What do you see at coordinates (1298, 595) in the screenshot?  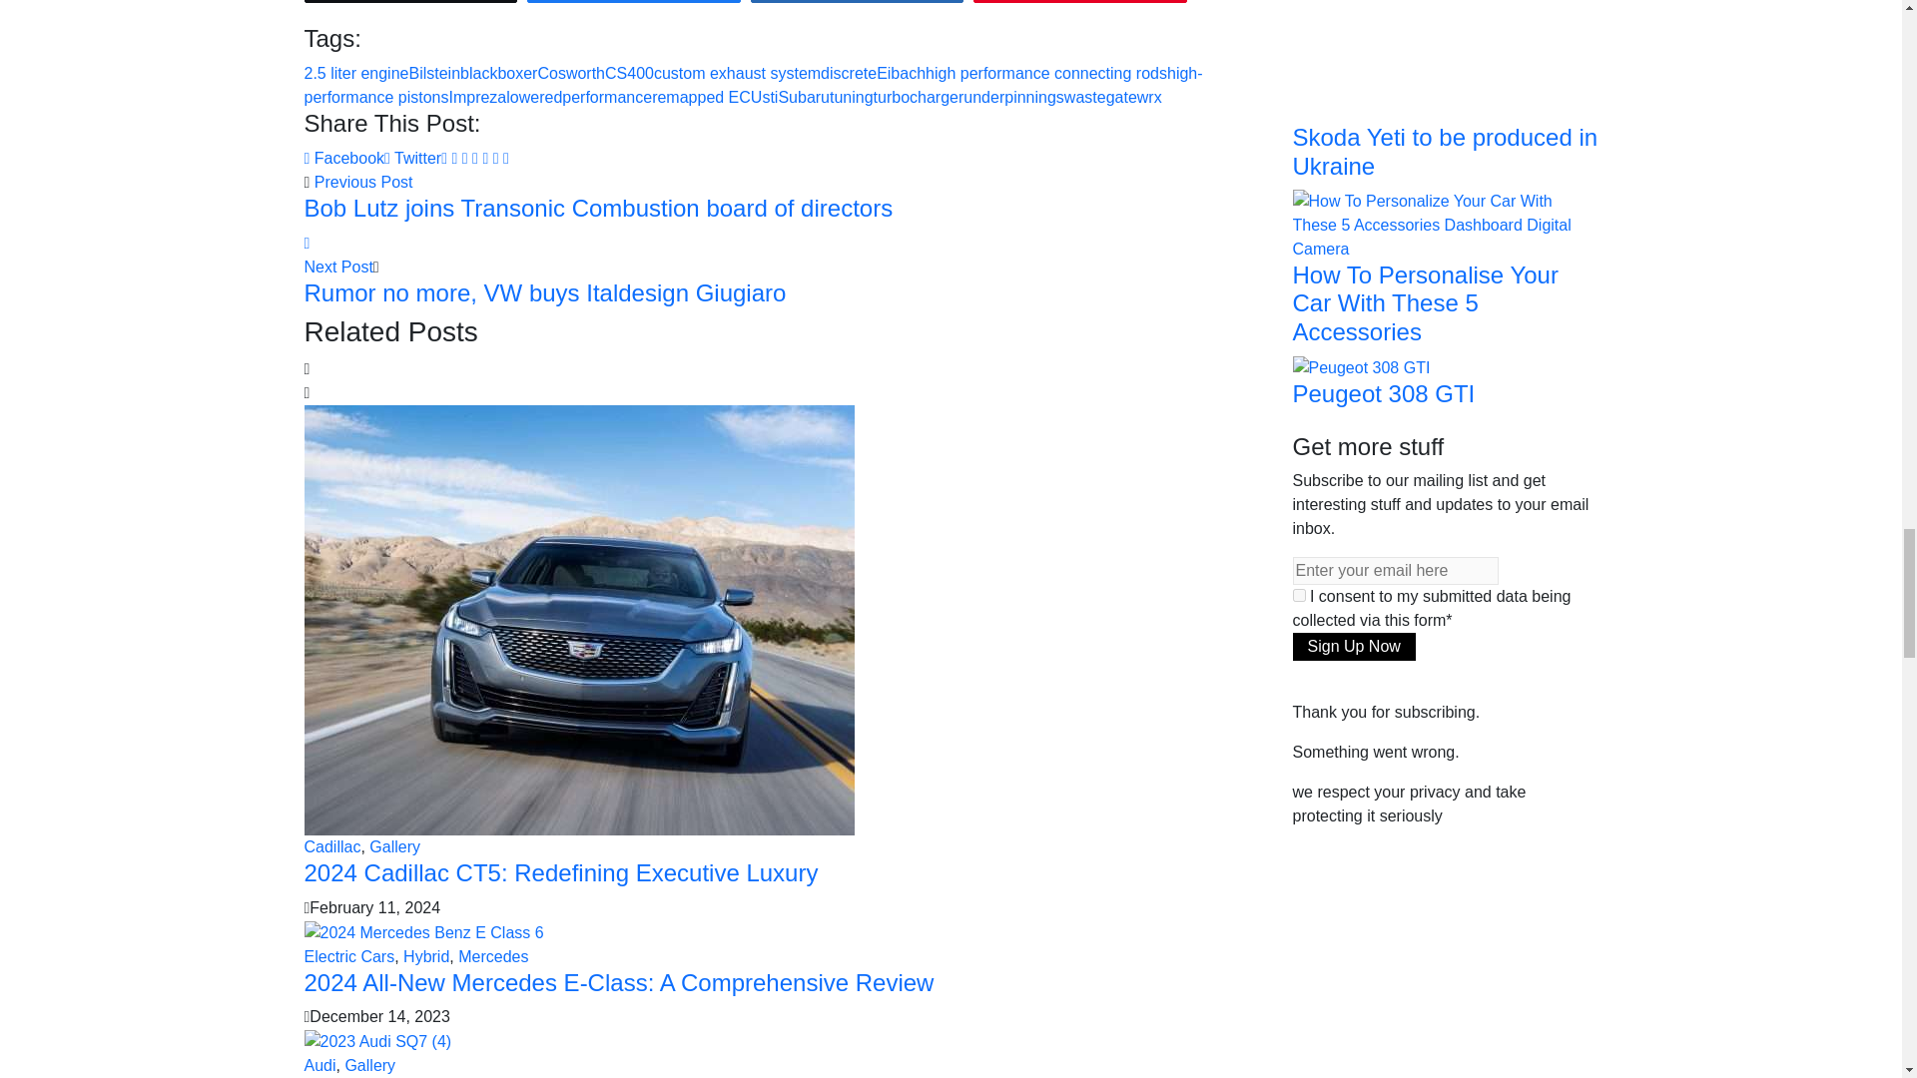 I see `on` at bounding box center [1298, 595].